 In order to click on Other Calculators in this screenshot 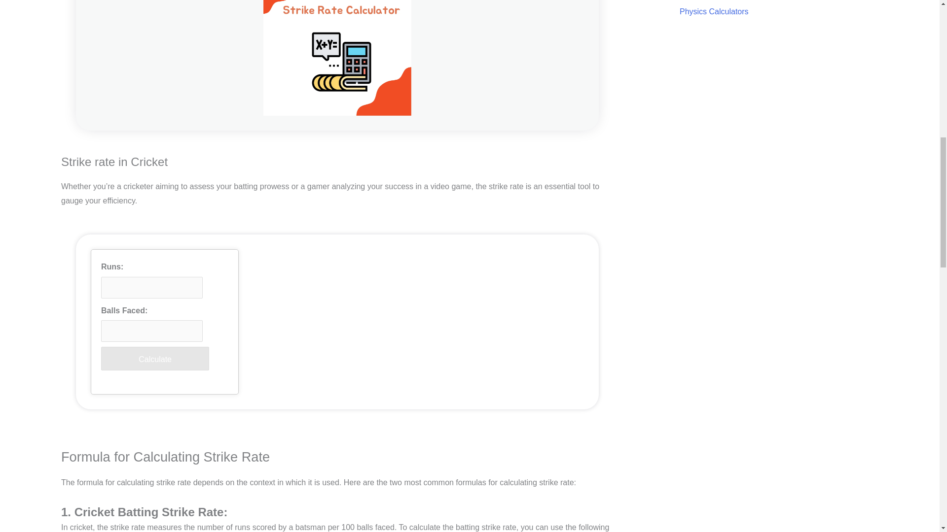, I will do `click(710, 0)`.